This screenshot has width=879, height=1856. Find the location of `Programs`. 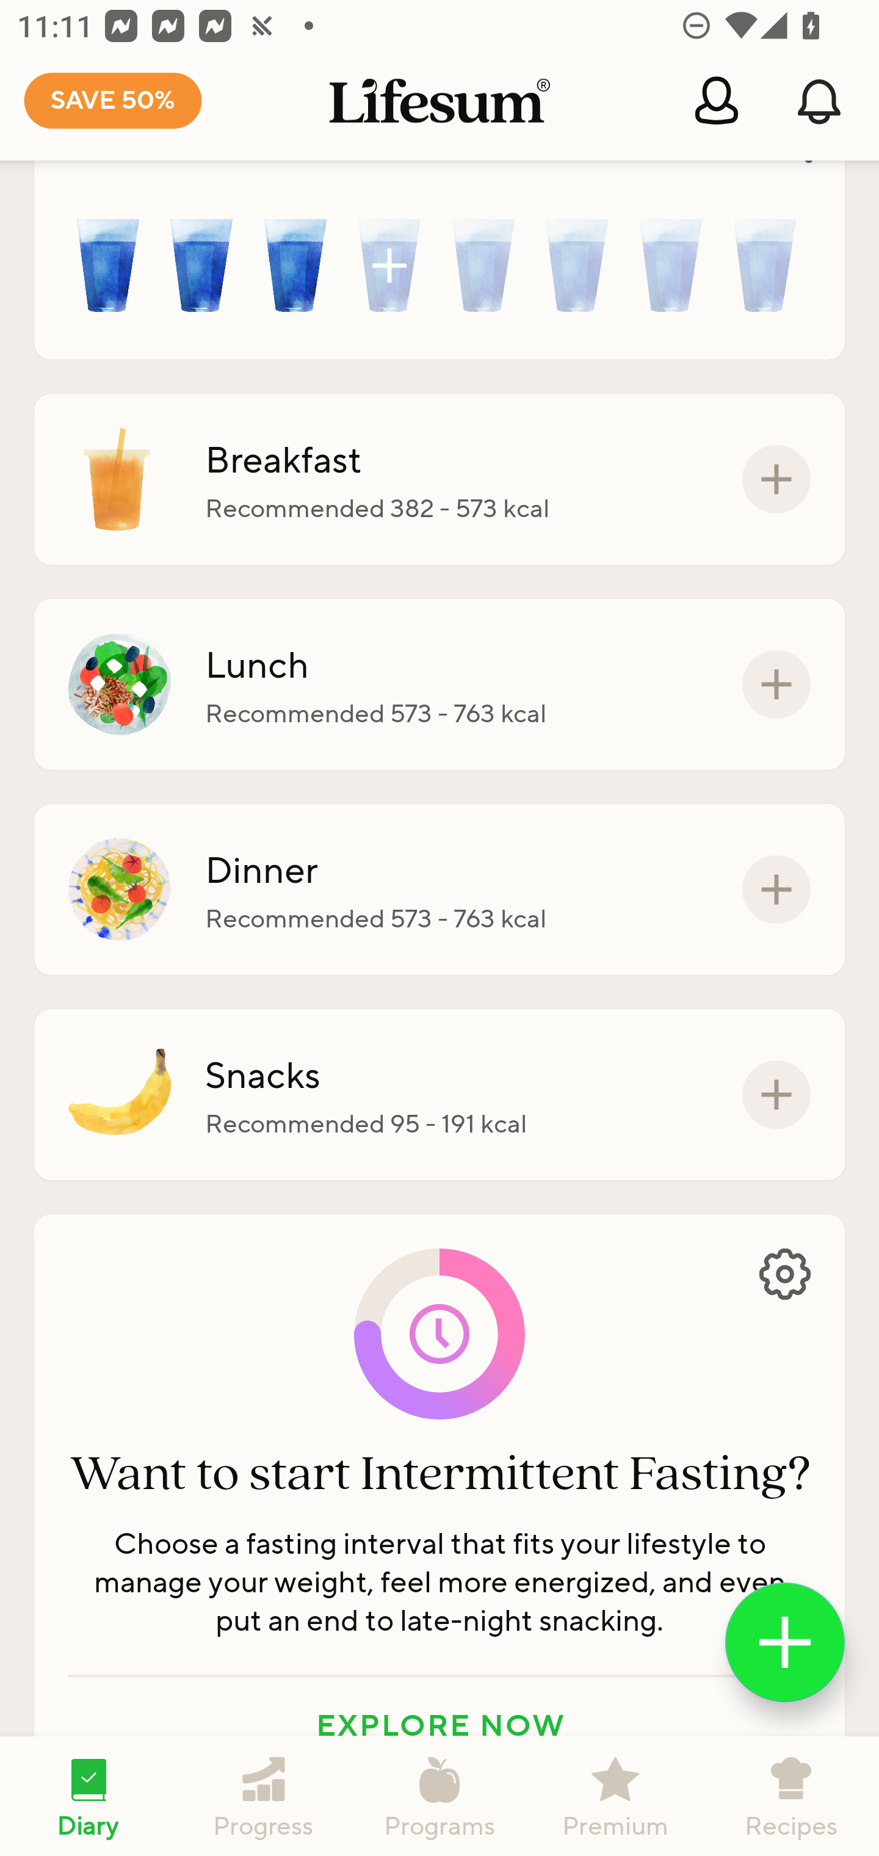

Programs is located at coordinates (440, 1796).